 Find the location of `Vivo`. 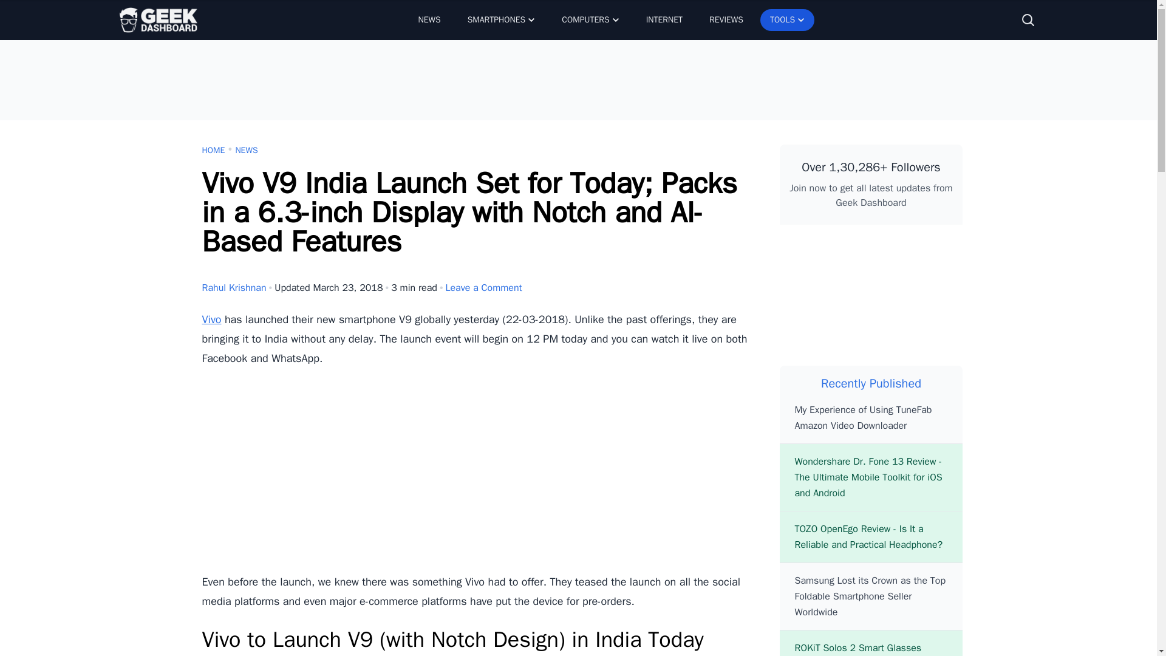

Vivo is located at coordinates (211, 319).